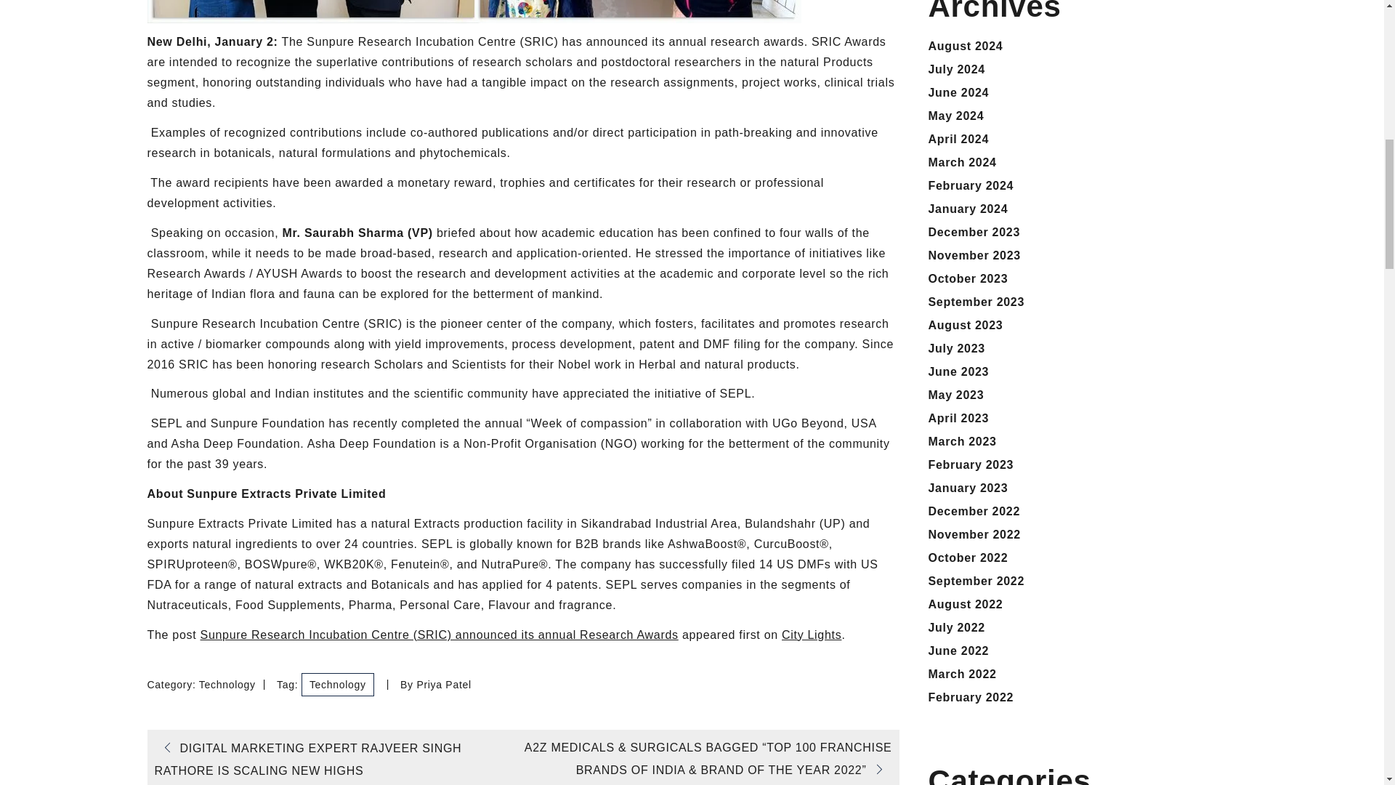  What do you see at coordinates (337, 684) in the screenshot?
I see `Technology` at bounding box center [337, 684].